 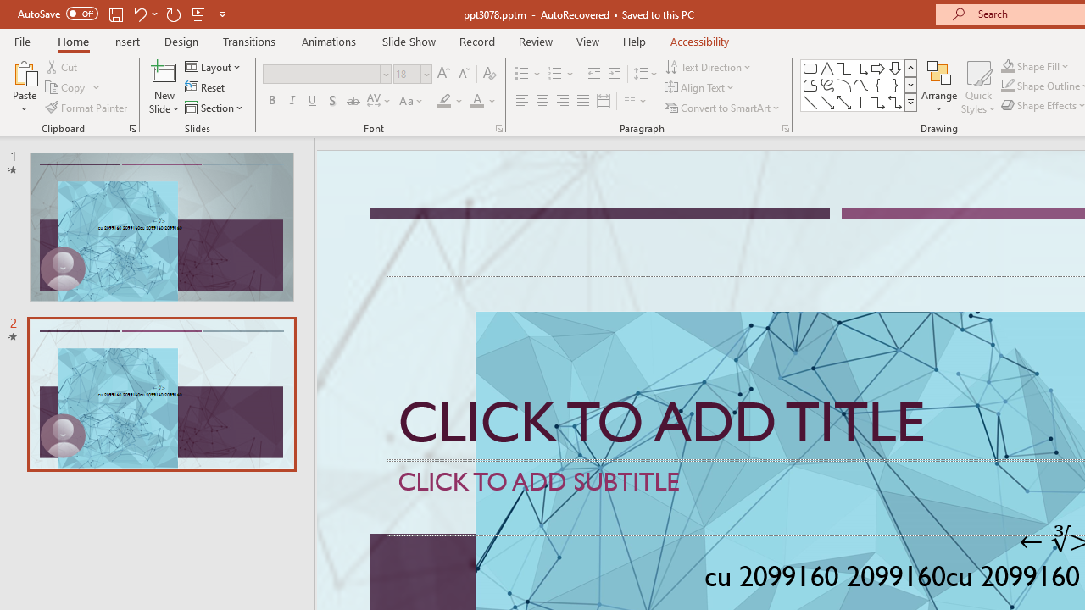 I want to click on Shape Fill Dark Green, Accent 2, so click(x=1007, y=66).